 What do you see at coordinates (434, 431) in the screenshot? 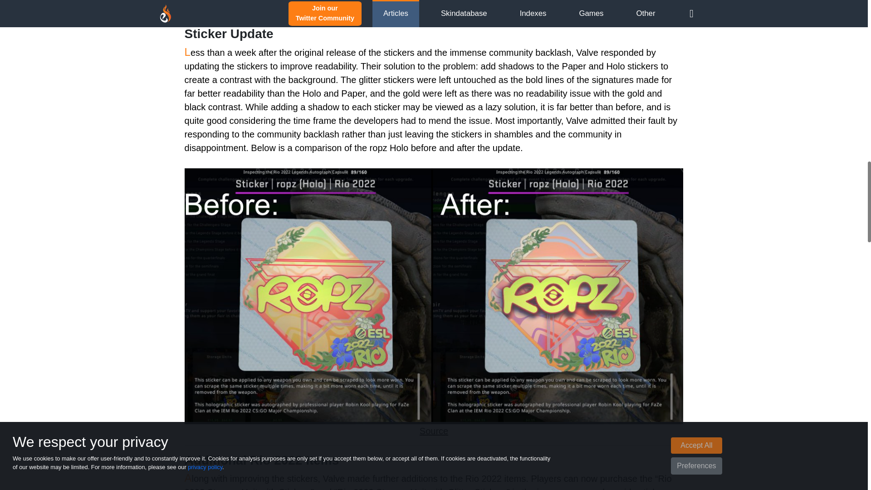
I see `Source` at bounding box center [434, 431].